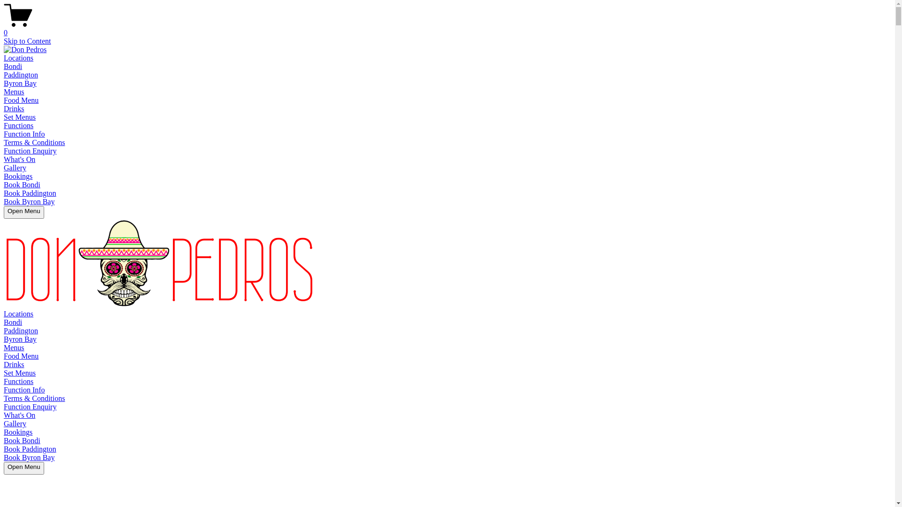 This screenshot has width=902, height=507. Describe the element at coordinates (24, 134) in the screenshot. I see `Function Info` at that location.